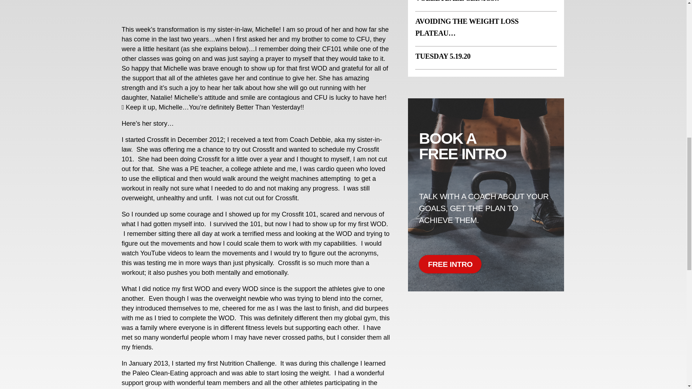 The height and width of the screenshot is (389, 692). Describe the element at coordinates (443, 56) in the screenshot. I see `TUESDAY 5.19.20` at that location.